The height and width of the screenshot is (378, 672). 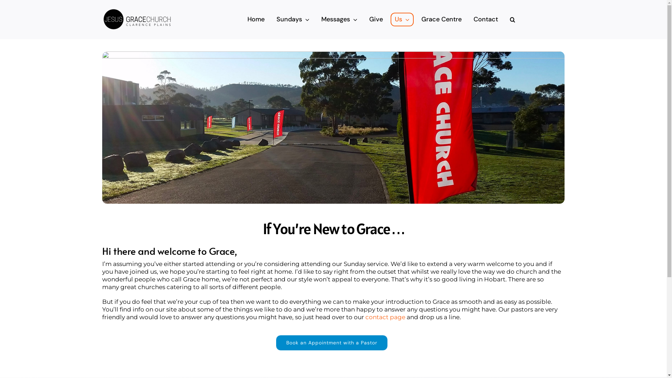 I want to click on Messages, so click(x=339, y=20).